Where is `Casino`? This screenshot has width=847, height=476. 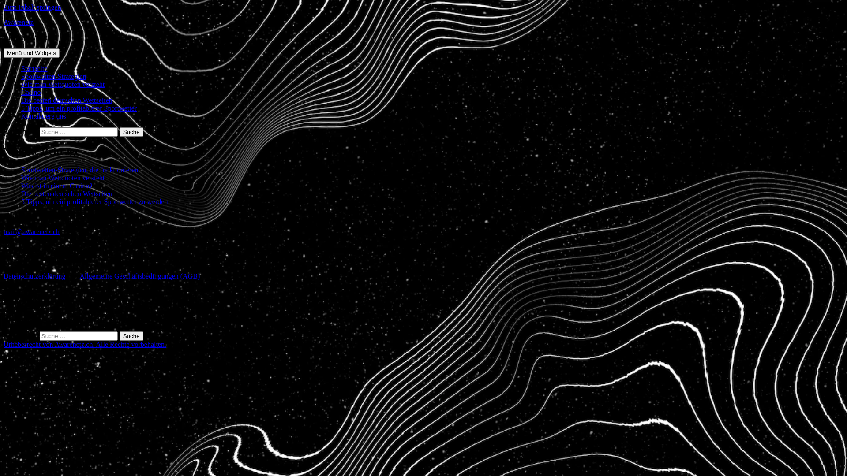 Casino is located at coordinates (31, 93).